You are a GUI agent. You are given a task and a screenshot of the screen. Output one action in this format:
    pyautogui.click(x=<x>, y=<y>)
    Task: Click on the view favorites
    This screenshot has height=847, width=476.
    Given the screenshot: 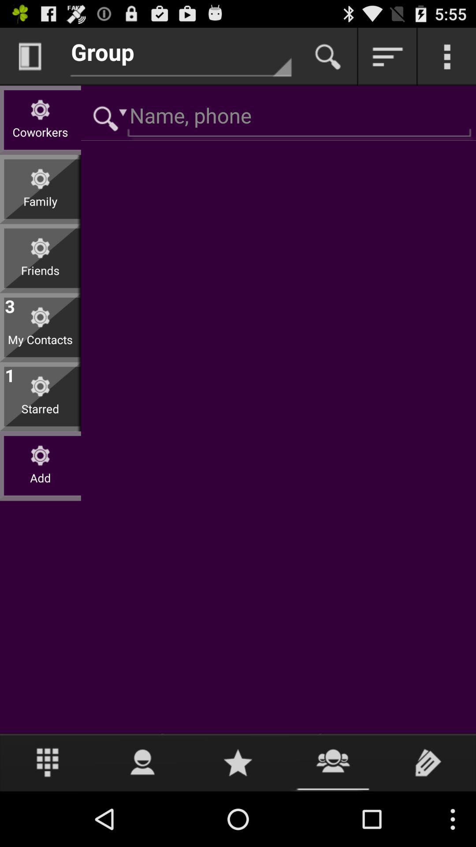 What is the action you would take?
    pyautogui.click(x=238, y=762)
    